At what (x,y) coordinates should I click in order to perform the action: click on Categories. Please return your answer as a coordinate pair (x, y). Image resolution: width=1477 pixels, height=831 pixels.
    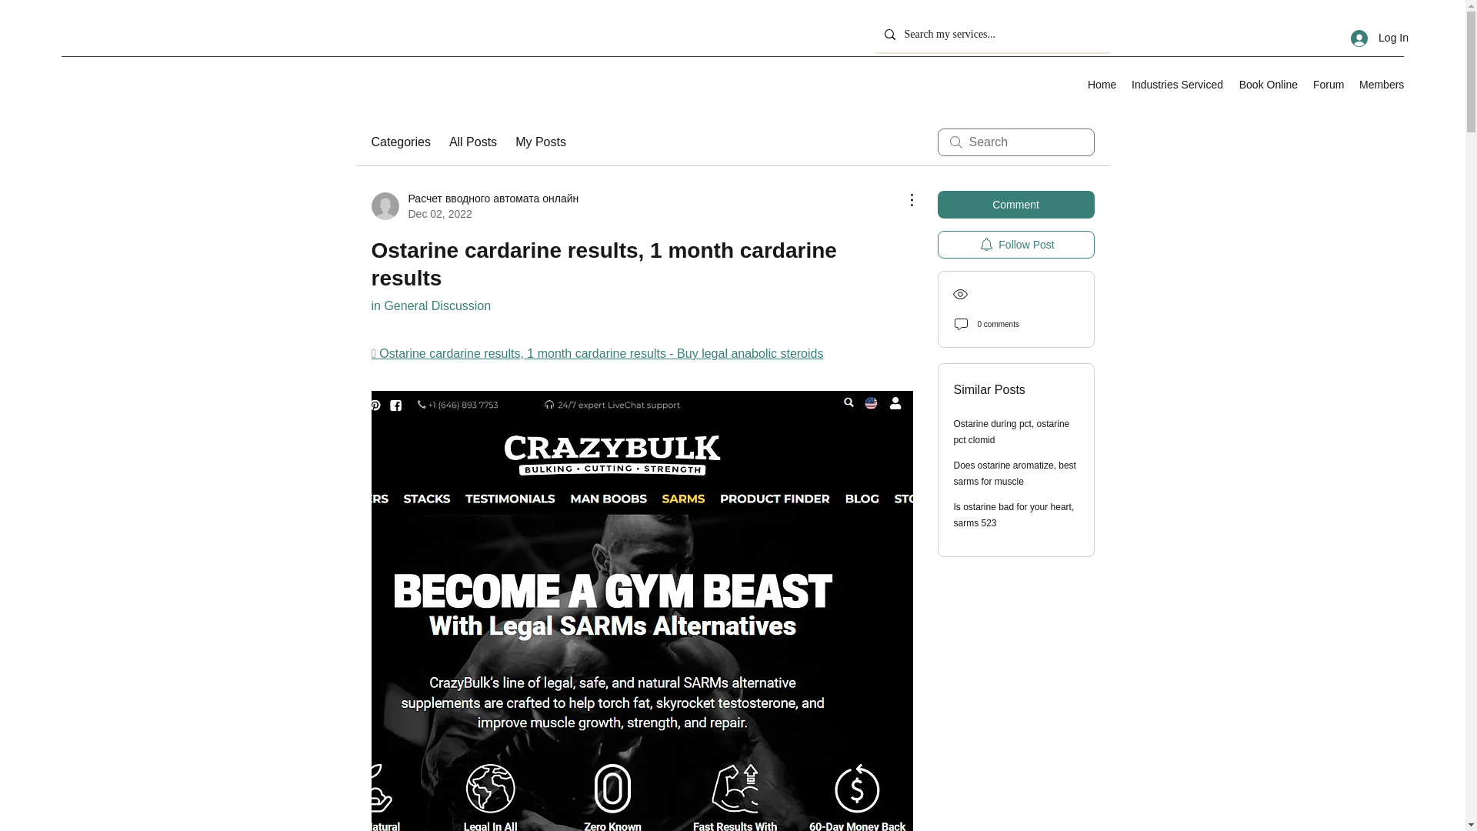
    Looking at the image, I should click on (400, 142).